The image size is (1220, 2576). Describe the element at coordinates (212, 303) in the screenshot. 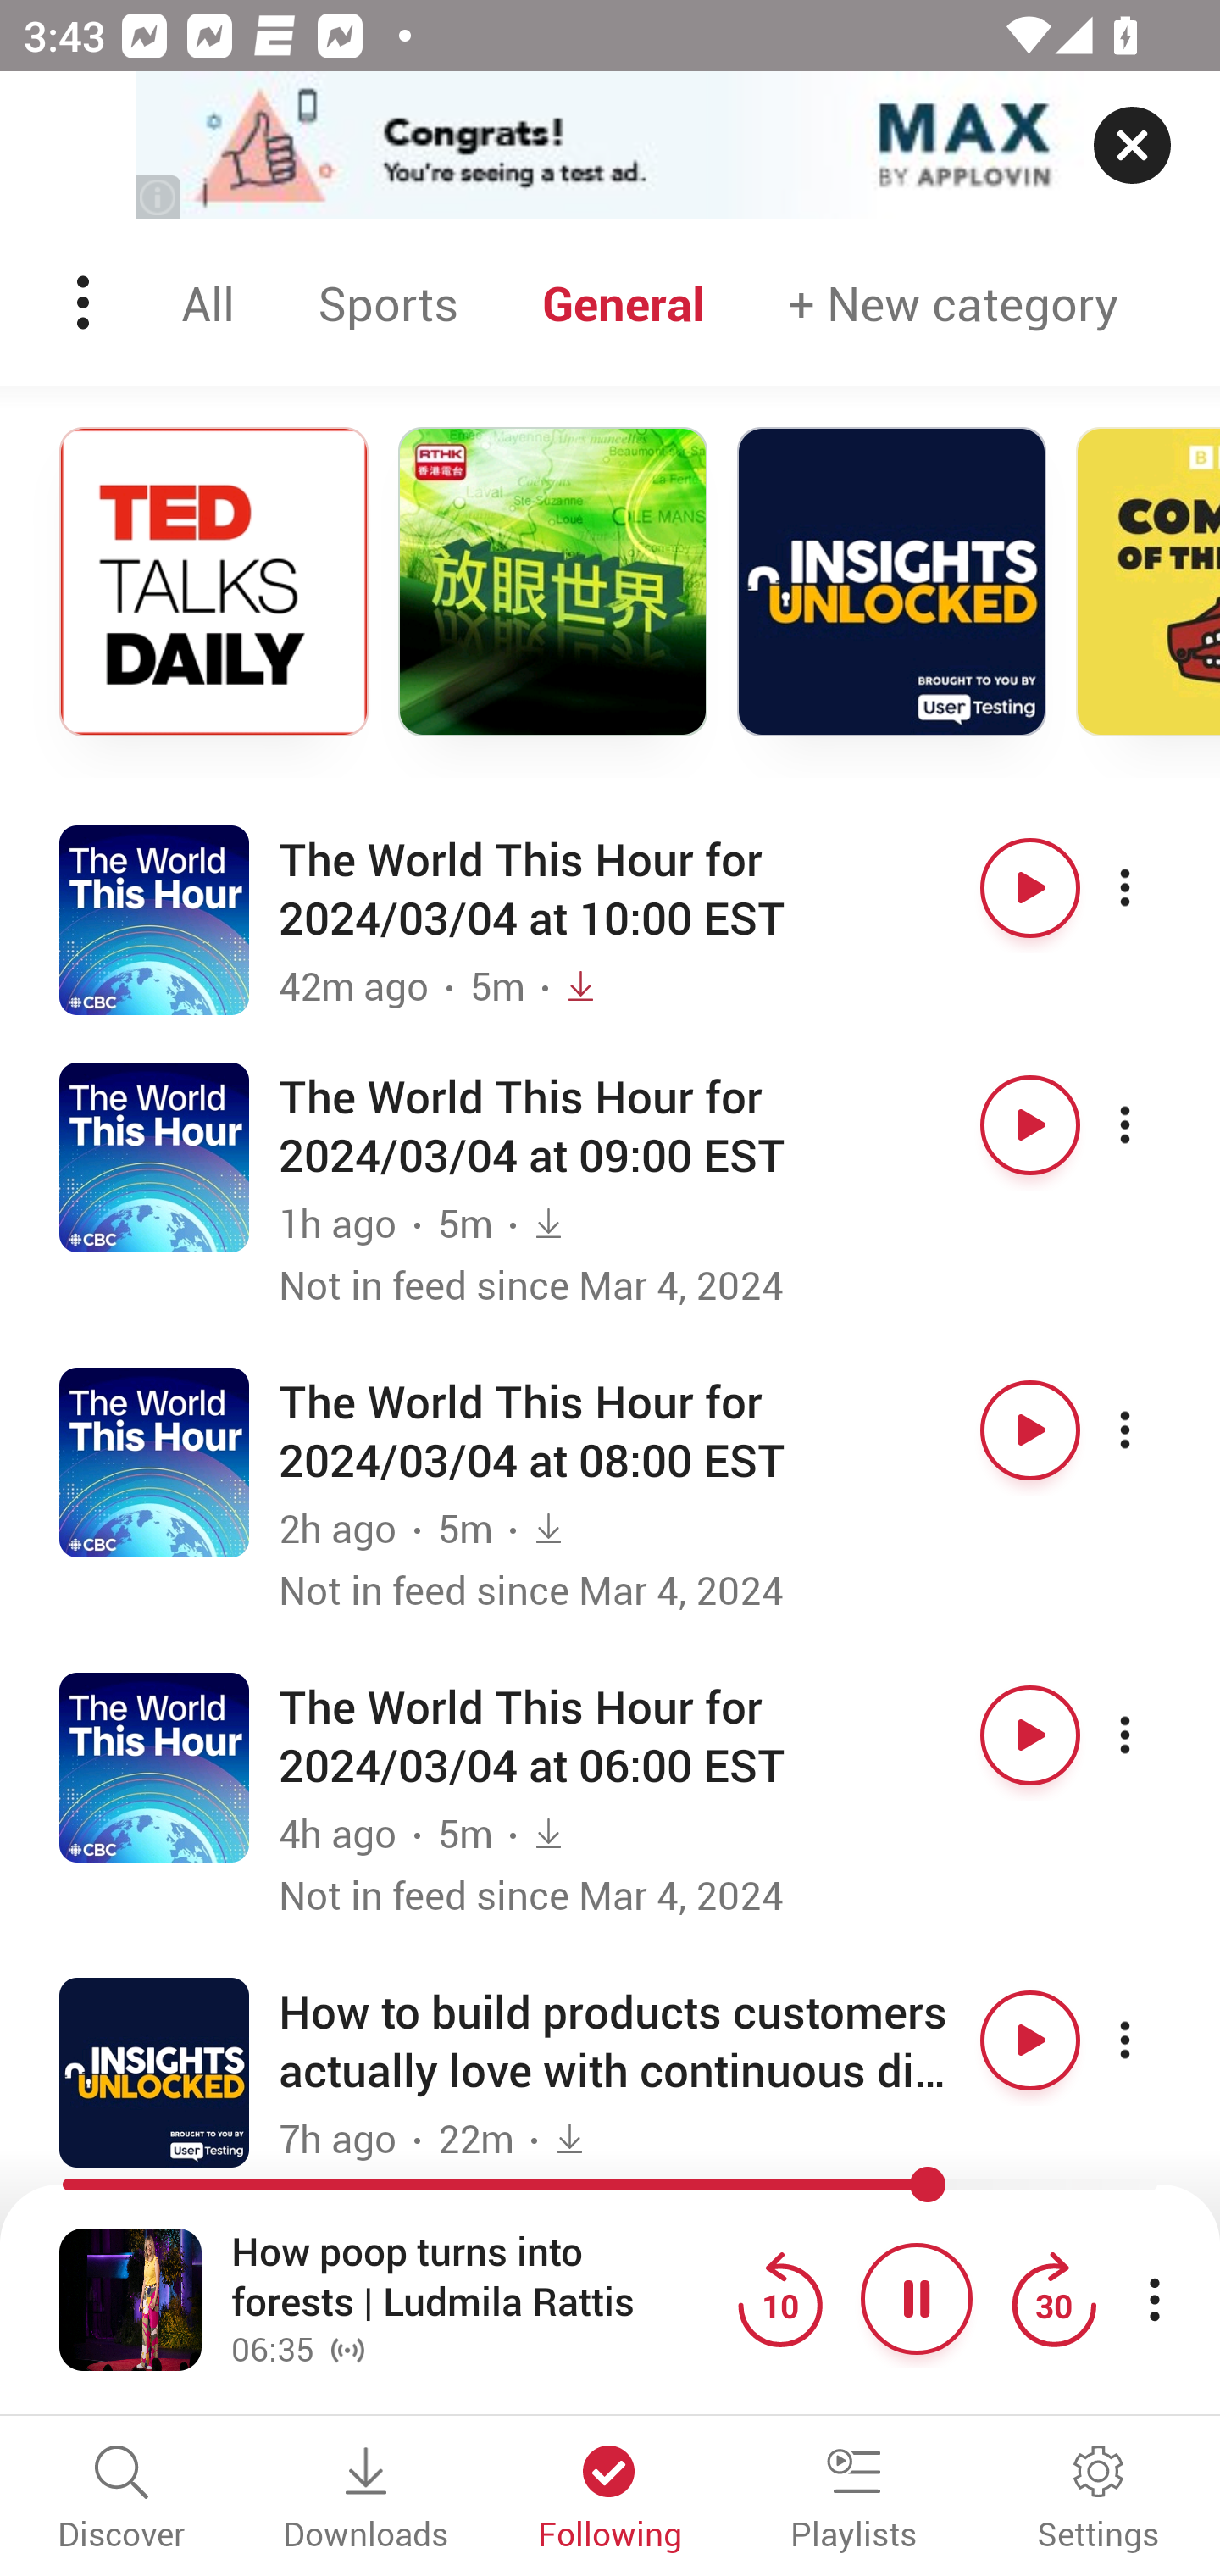

I see `All` at that location.